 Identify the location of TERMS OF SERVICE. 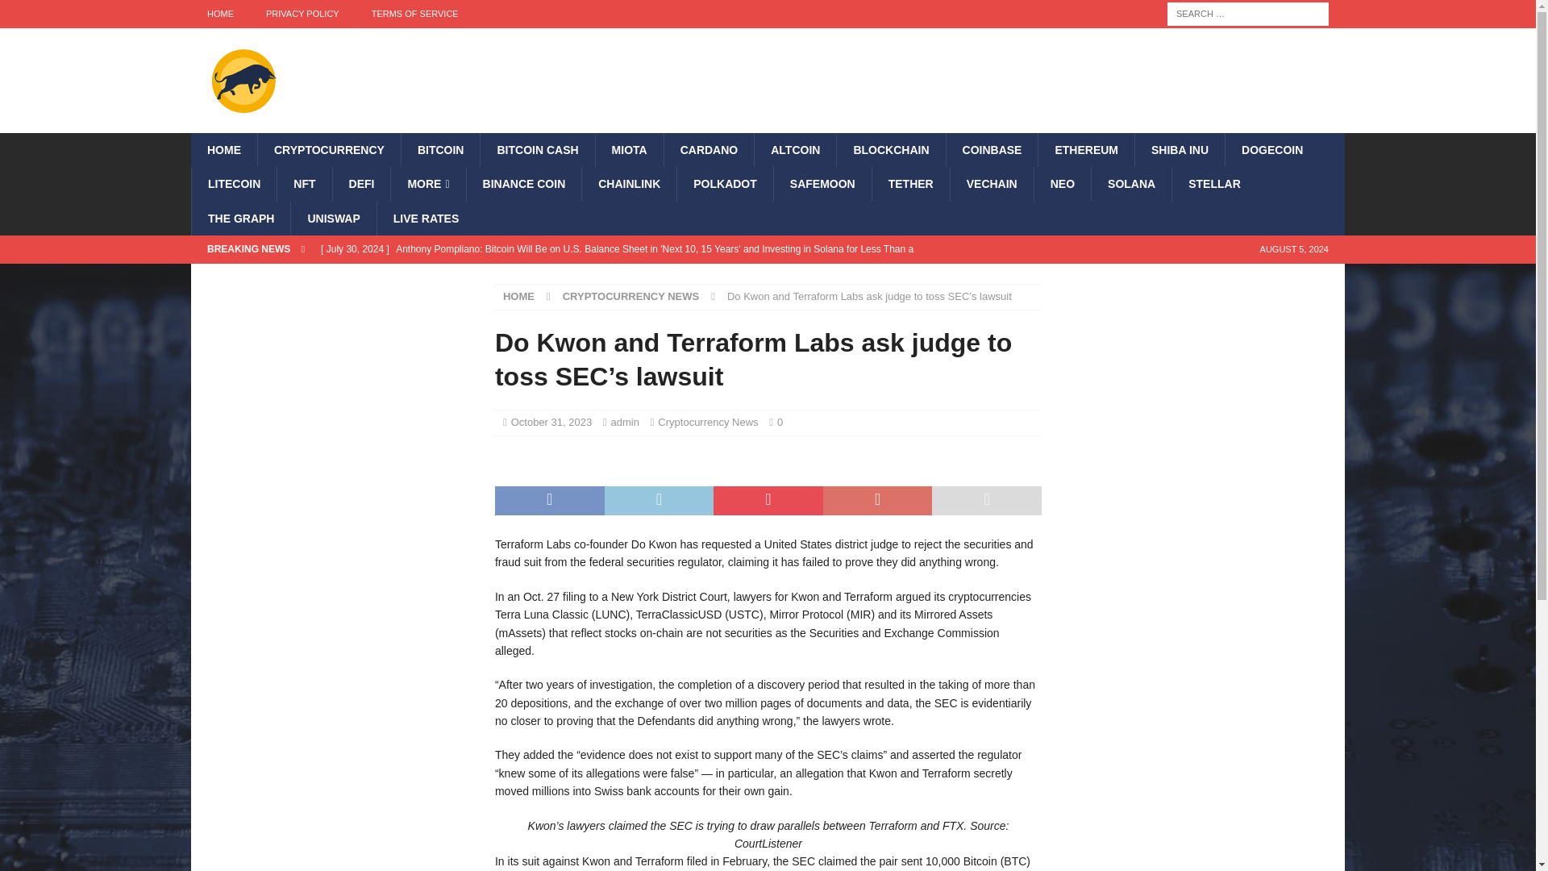
(415, 14).